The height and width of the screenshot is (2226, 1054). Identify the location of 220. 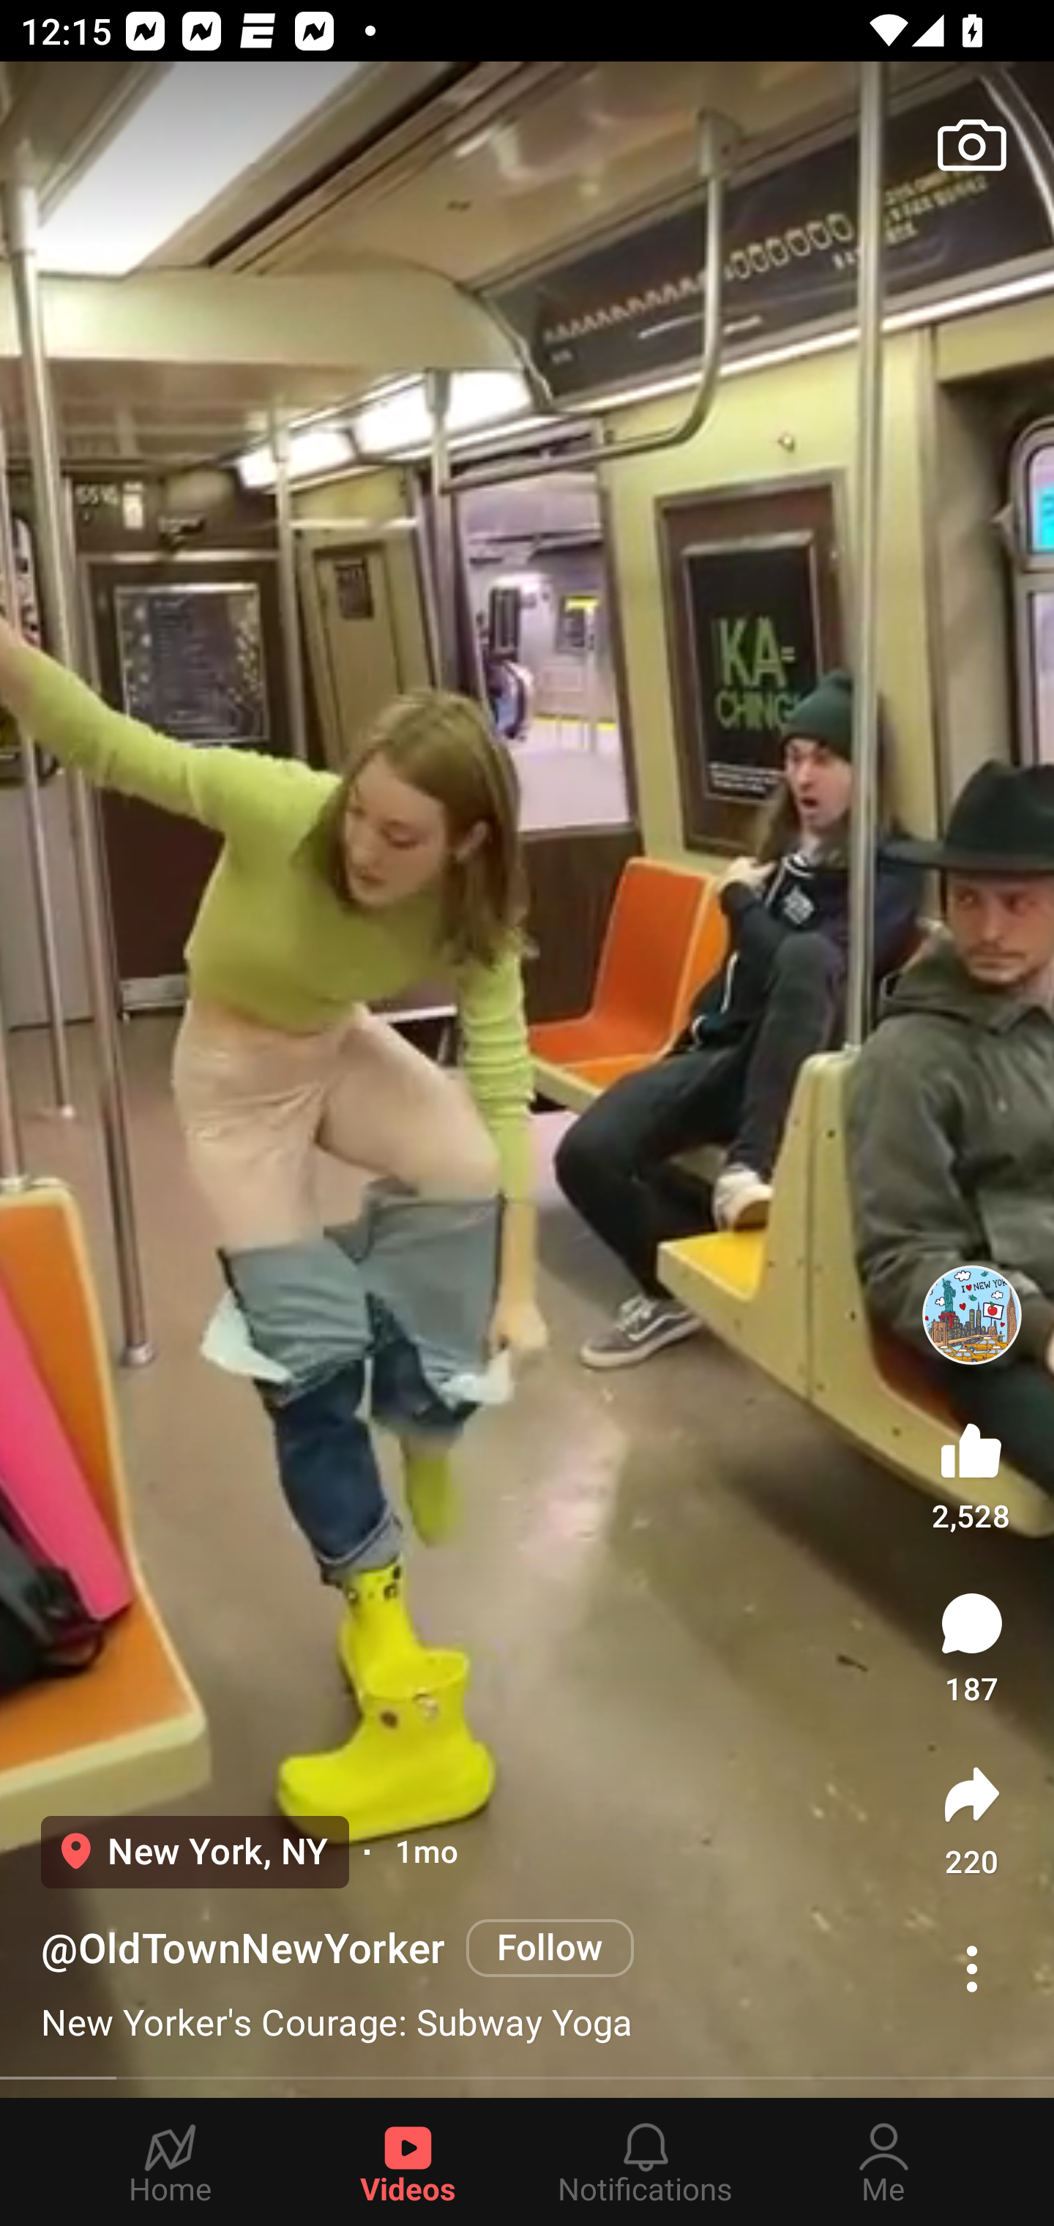
(971, 1820).